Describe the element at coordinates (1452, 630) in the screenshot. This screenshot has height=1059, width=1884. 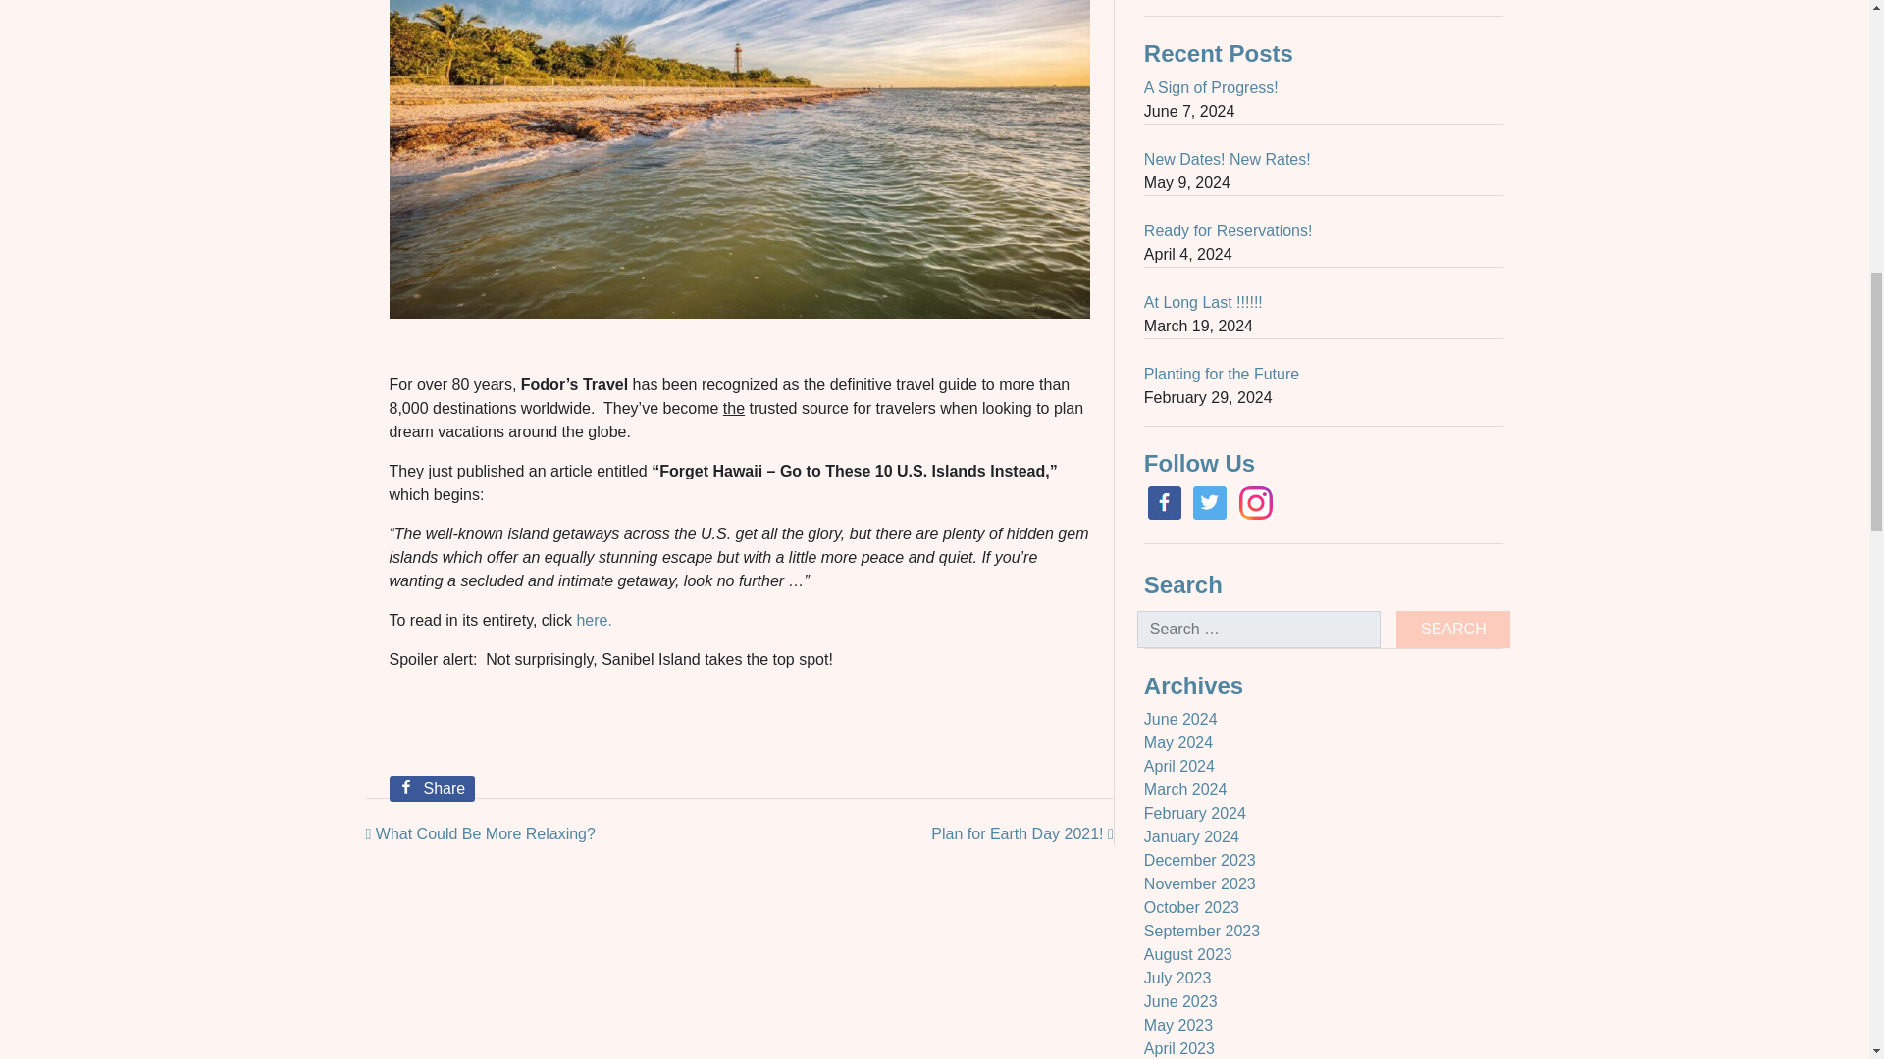
I see `Search` at that location.